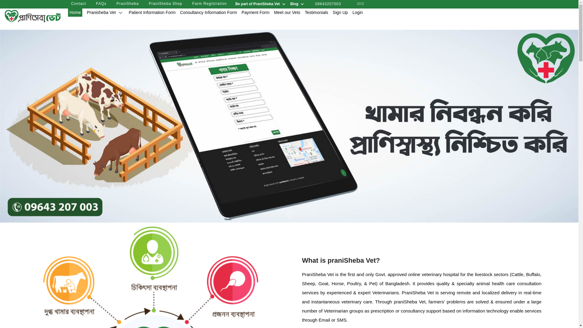 The height and width of the screenshot is (328, 583). Describe the element at coordinates (209, 12) in the screenshot. I see `Consultancy Information Form` at that location.